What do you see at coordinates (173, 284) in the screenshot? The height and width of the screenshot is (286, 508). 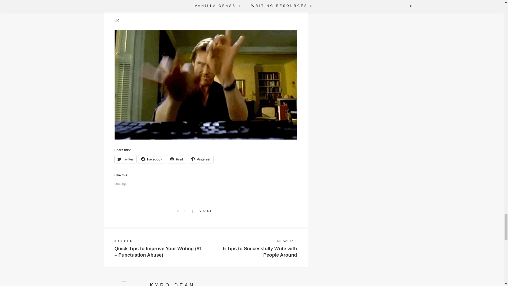 I see `KYRO DEAN` at bounding box center [173, 284].